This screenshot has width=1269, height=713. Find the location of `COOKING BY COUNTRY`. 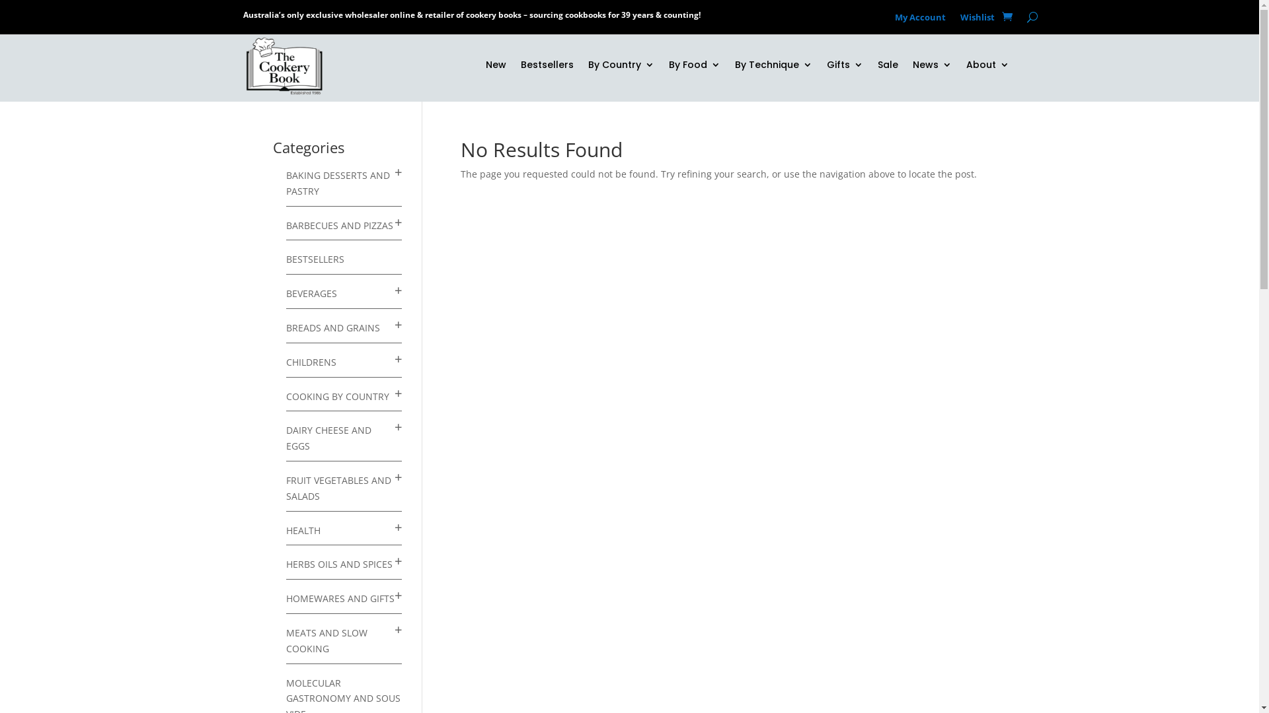

COOKING BY COUNTRY is located at coordinates (337, 396).